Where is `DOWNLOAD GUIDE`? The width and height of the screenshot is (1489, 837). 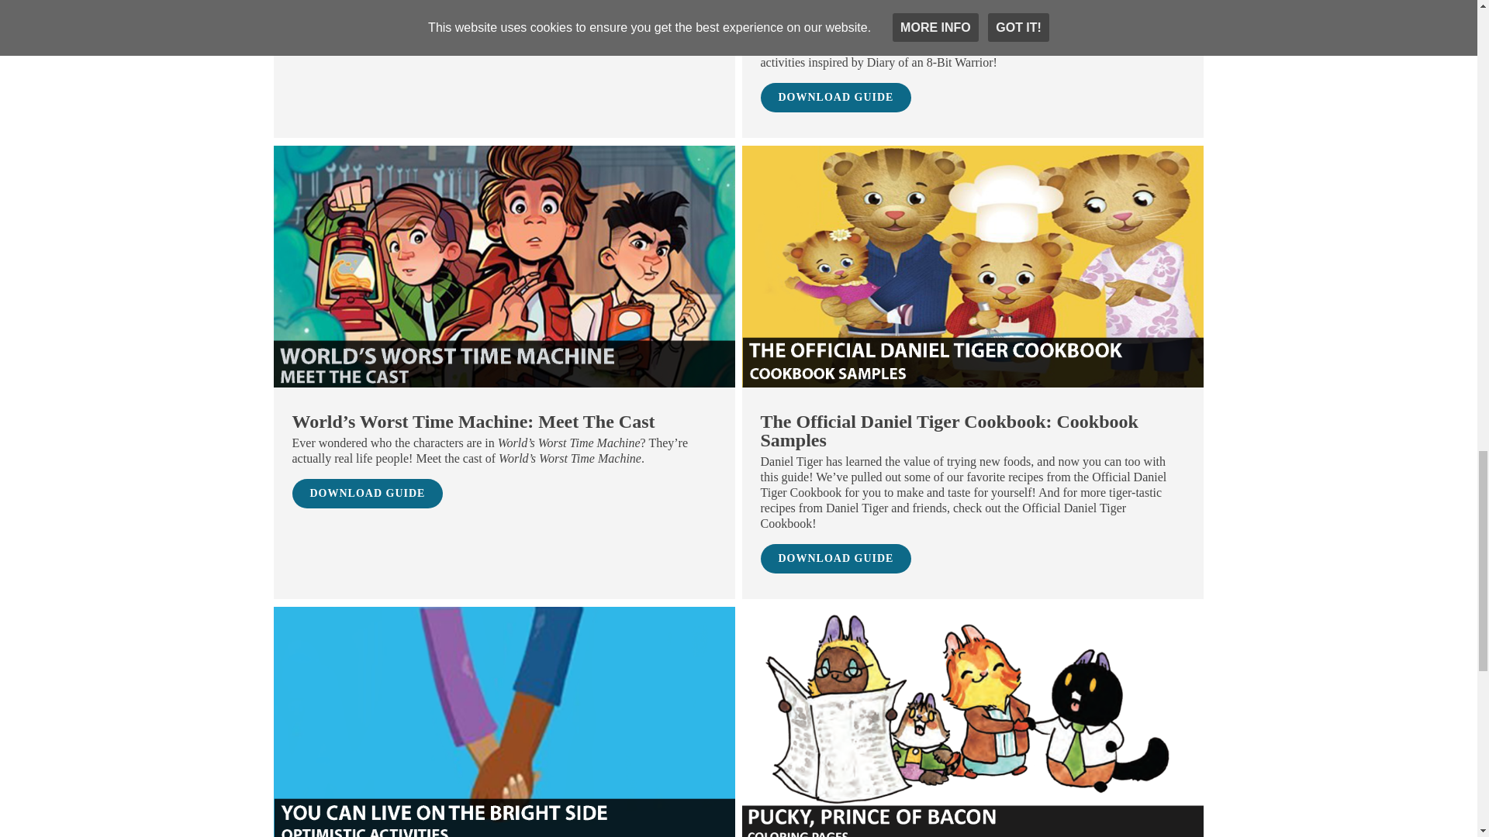 DOWNLOAD GUIDE is located at coordinates (835, 97).